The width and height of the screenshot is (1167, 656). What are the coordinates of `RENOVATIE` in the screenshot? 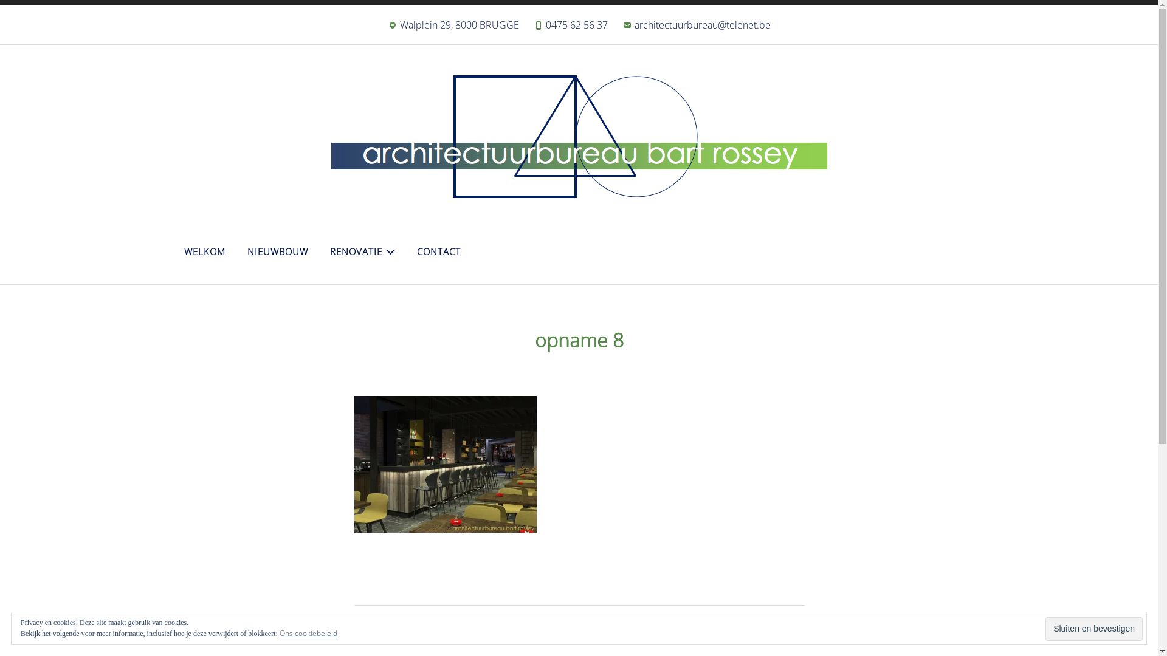 It's located at (362, 251).